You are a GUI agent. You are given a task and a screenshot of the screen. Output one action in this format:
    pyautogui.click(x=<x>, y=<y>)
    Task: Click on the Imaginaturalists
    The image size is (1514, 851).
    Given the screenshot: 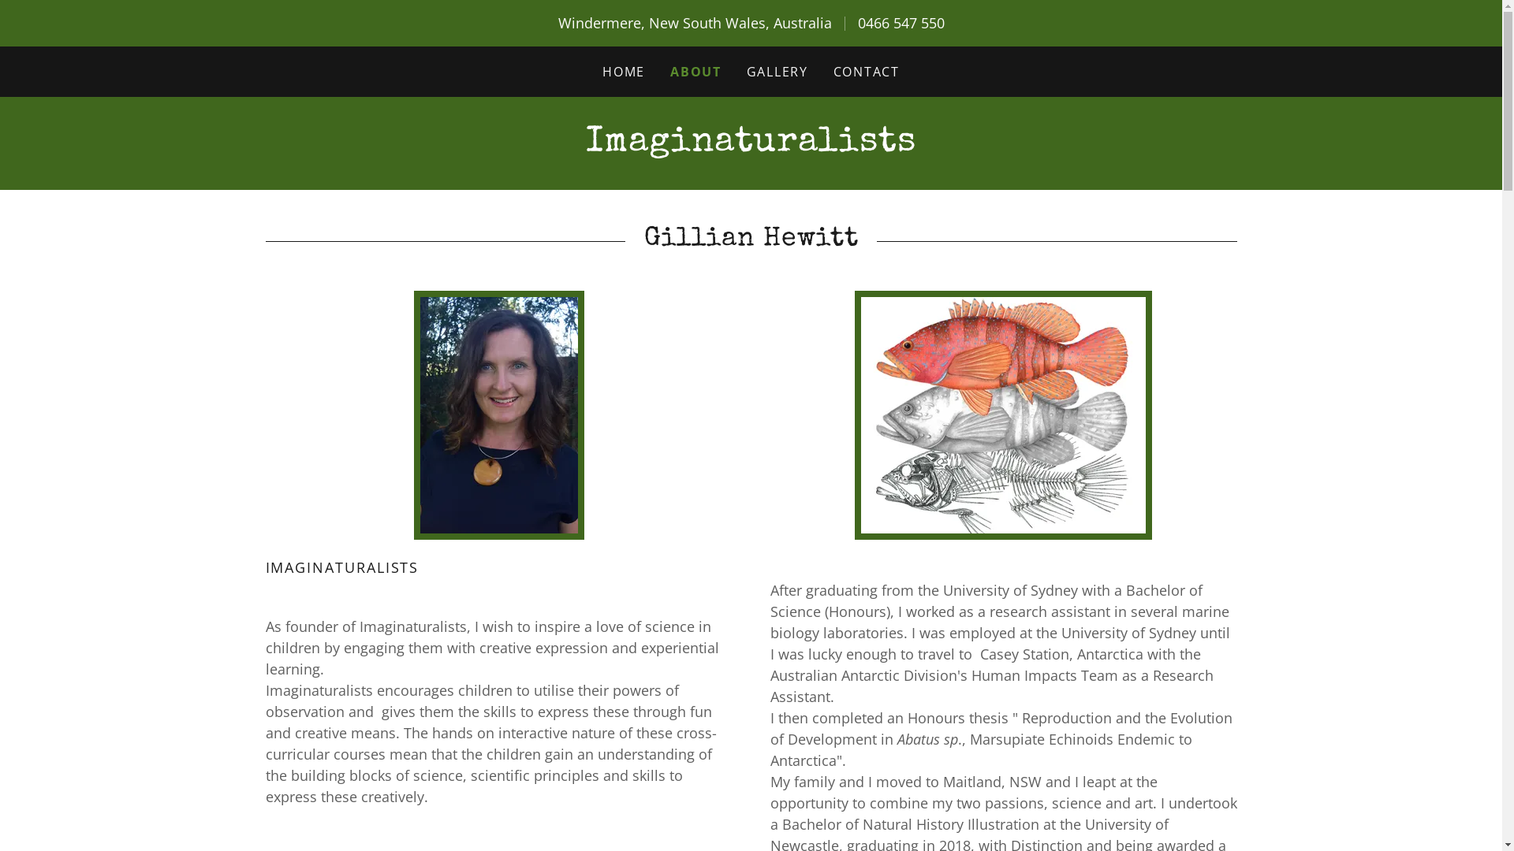 What is the action you would take?
    pyautogui.click(x=751, y=145)
    